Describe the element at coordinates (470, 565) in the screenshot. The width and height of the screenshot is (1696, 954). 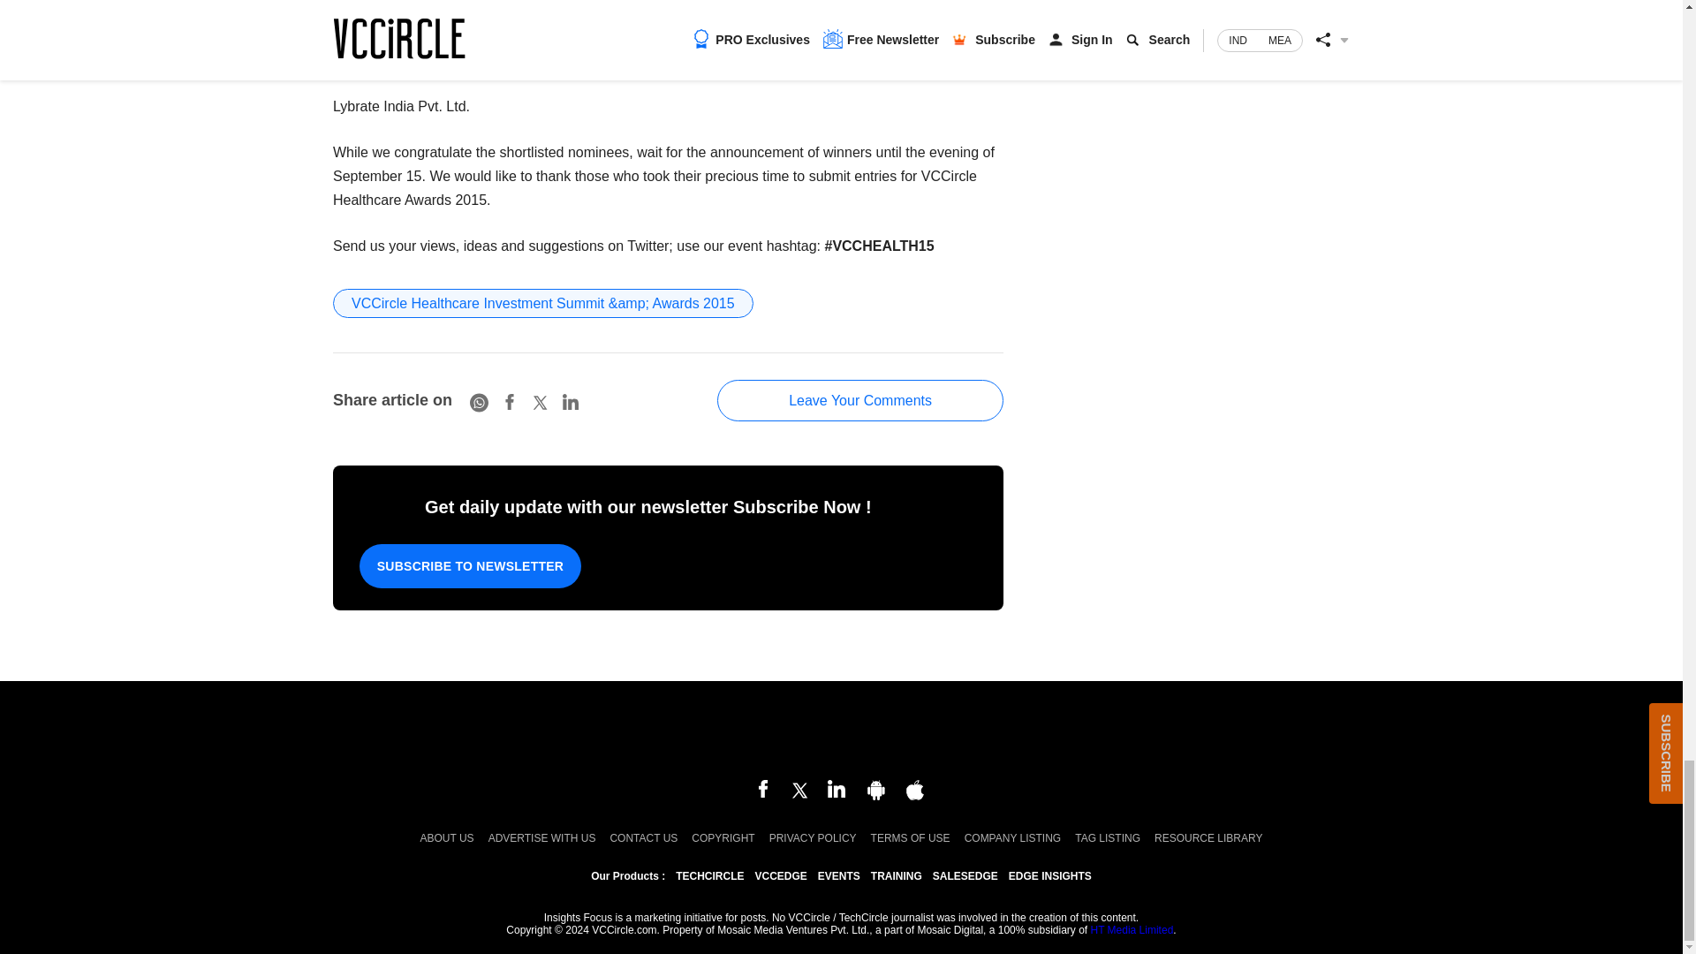
I see `SUBSCRIBE TO NEWSLETTER` at that location.